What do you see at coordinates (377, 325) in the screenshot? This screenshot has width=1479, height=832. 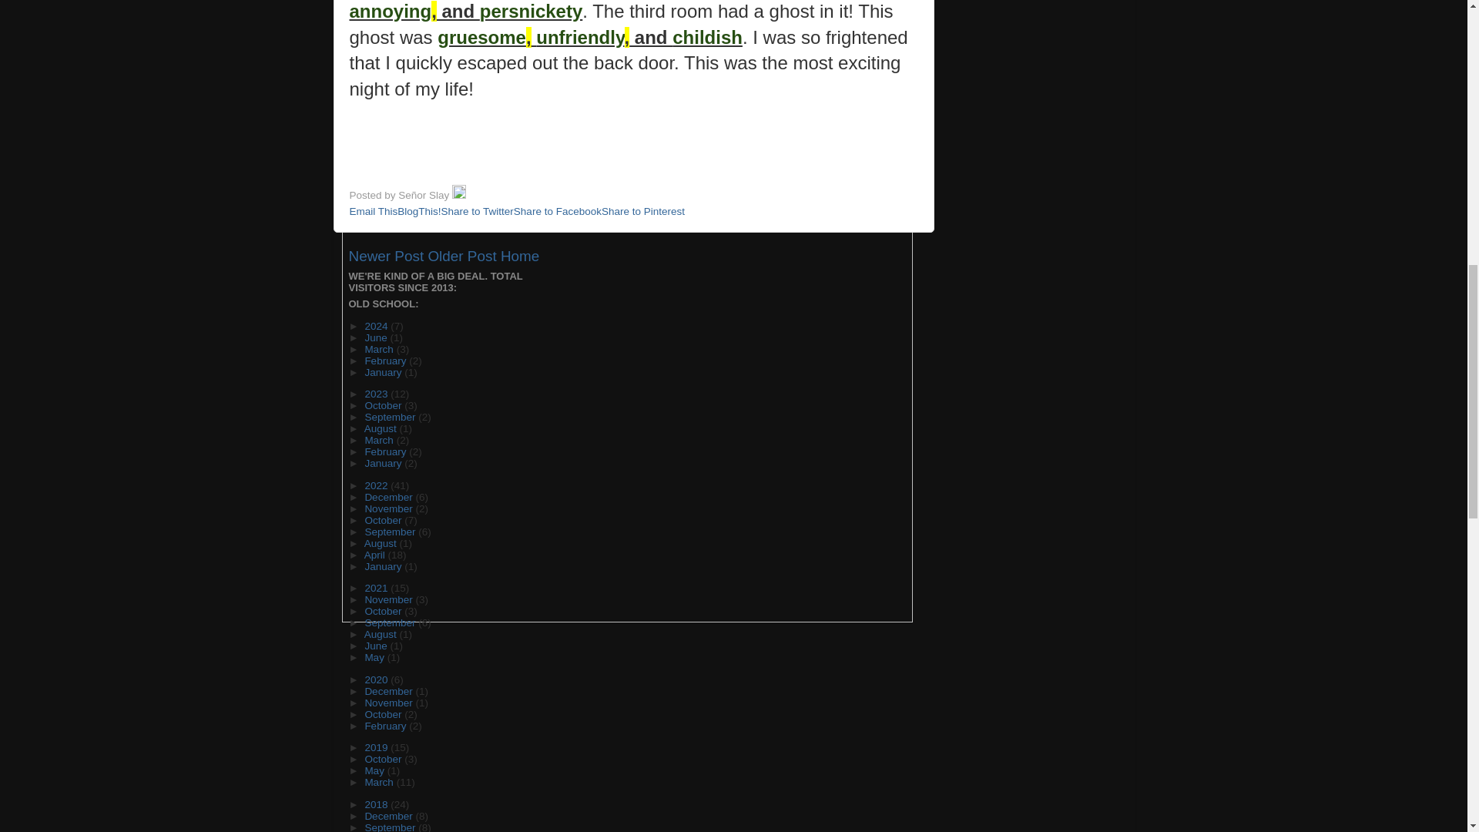 I see `2024` at bounding box center [377, 325].